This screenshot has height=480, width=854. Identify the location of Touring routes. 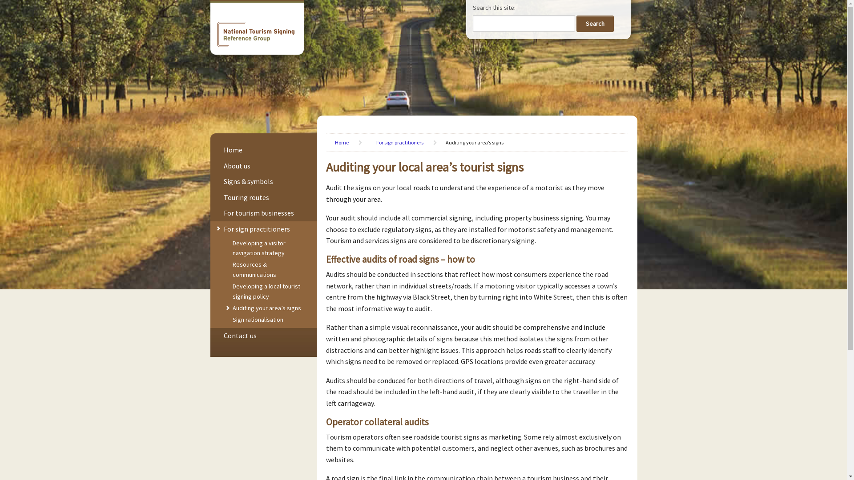
(246, 197).